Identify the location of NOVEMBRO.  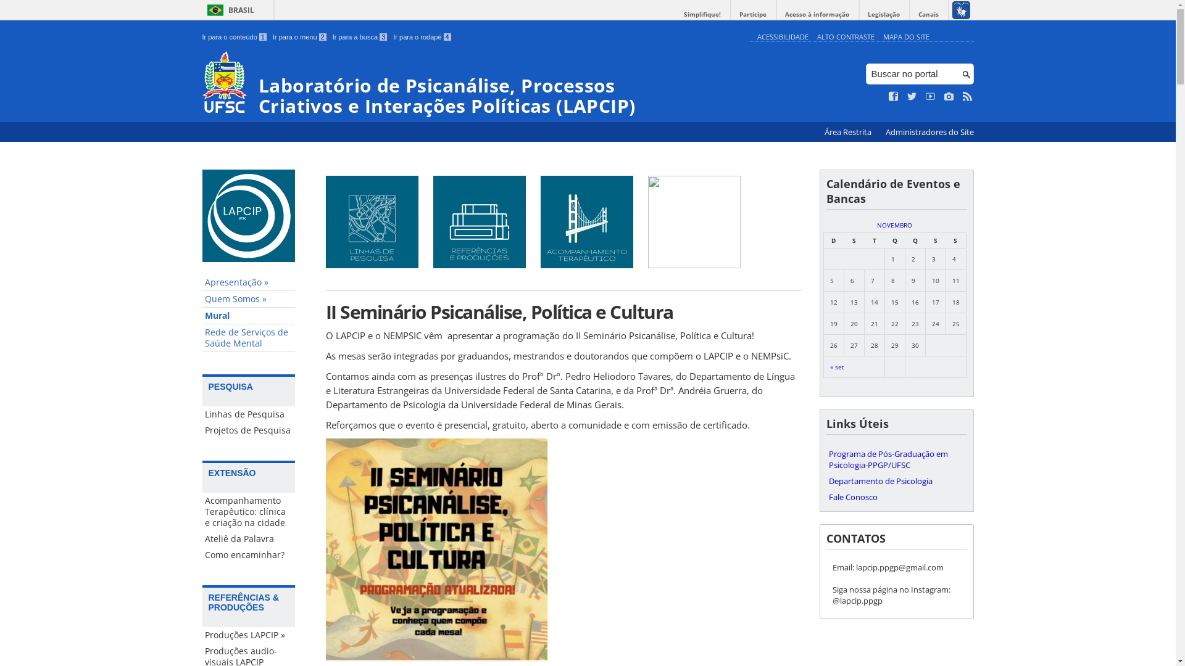
(895, 225).